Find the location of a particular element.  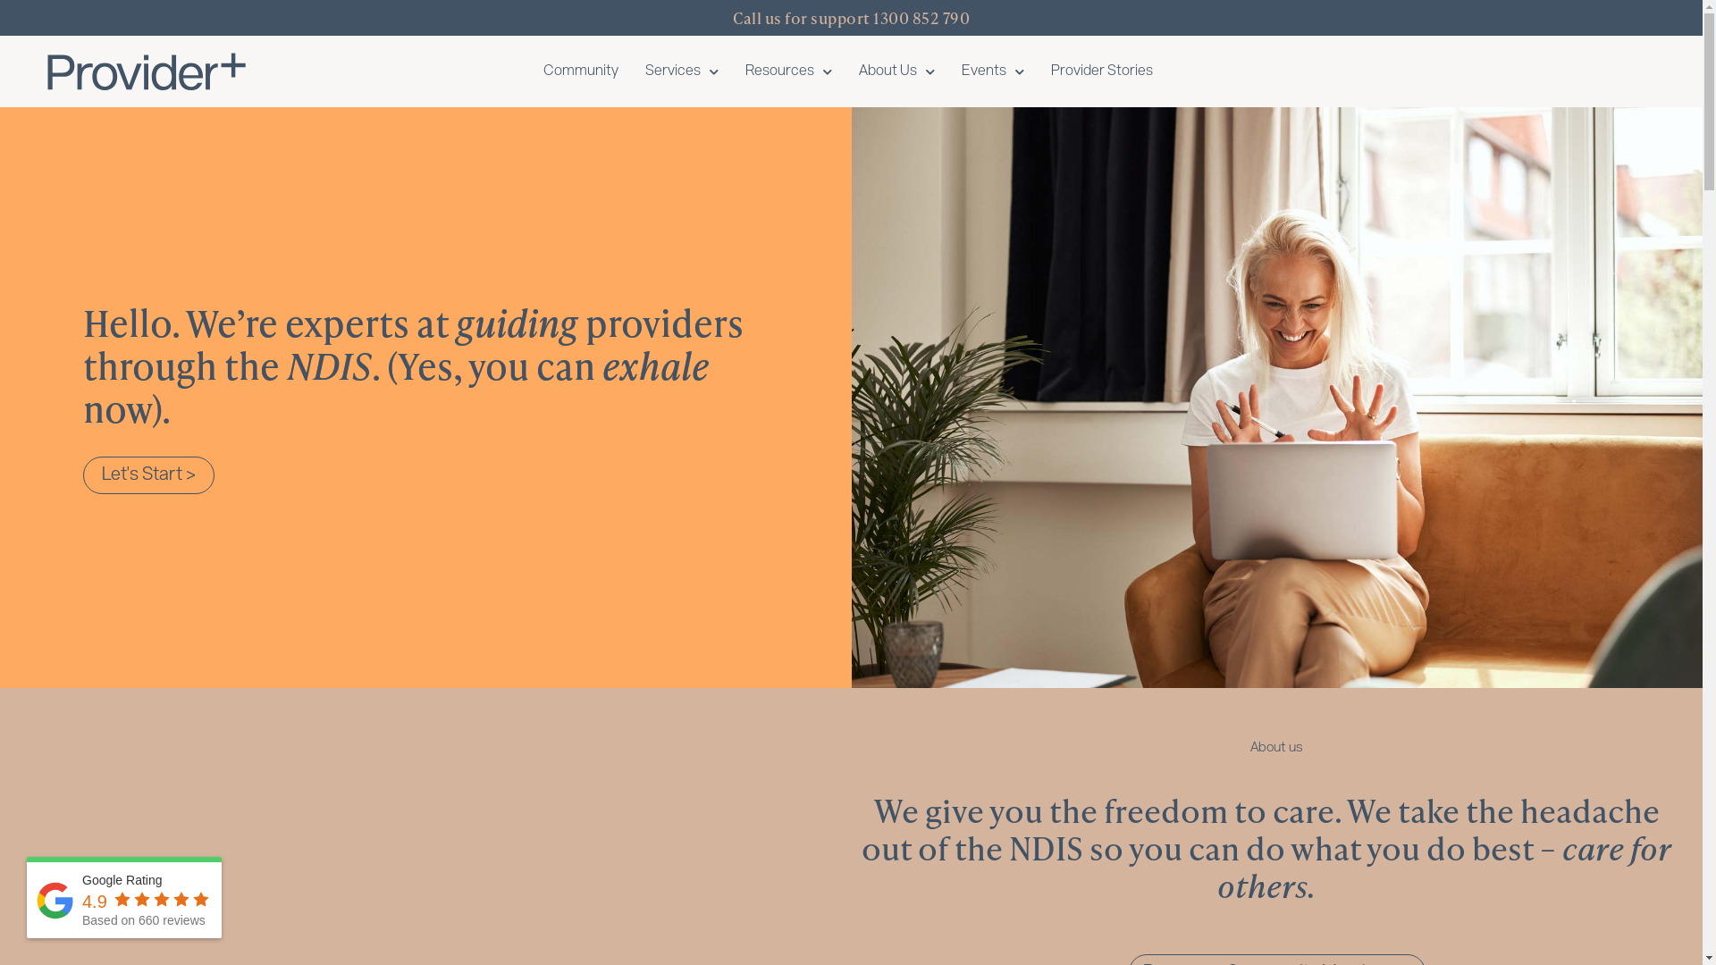

Services is located at coordinates (682, 71).